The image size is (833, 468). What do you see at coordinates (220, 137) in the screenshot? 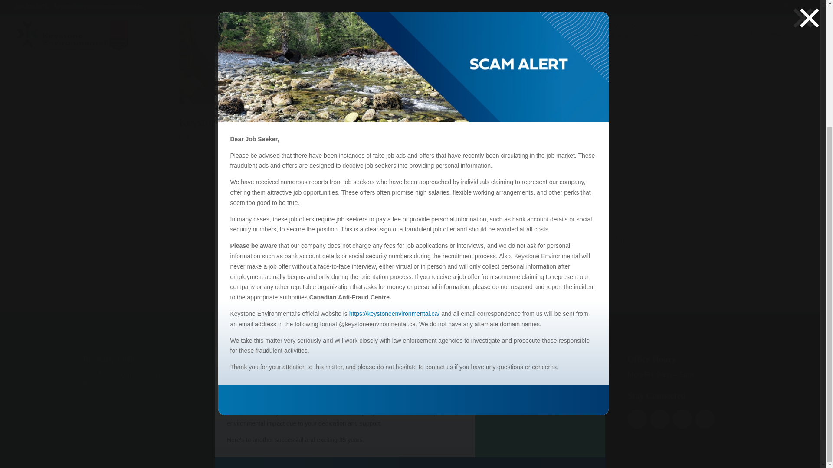
I see `Posts by Keystone Environmental` at bounding box center [220, 137].